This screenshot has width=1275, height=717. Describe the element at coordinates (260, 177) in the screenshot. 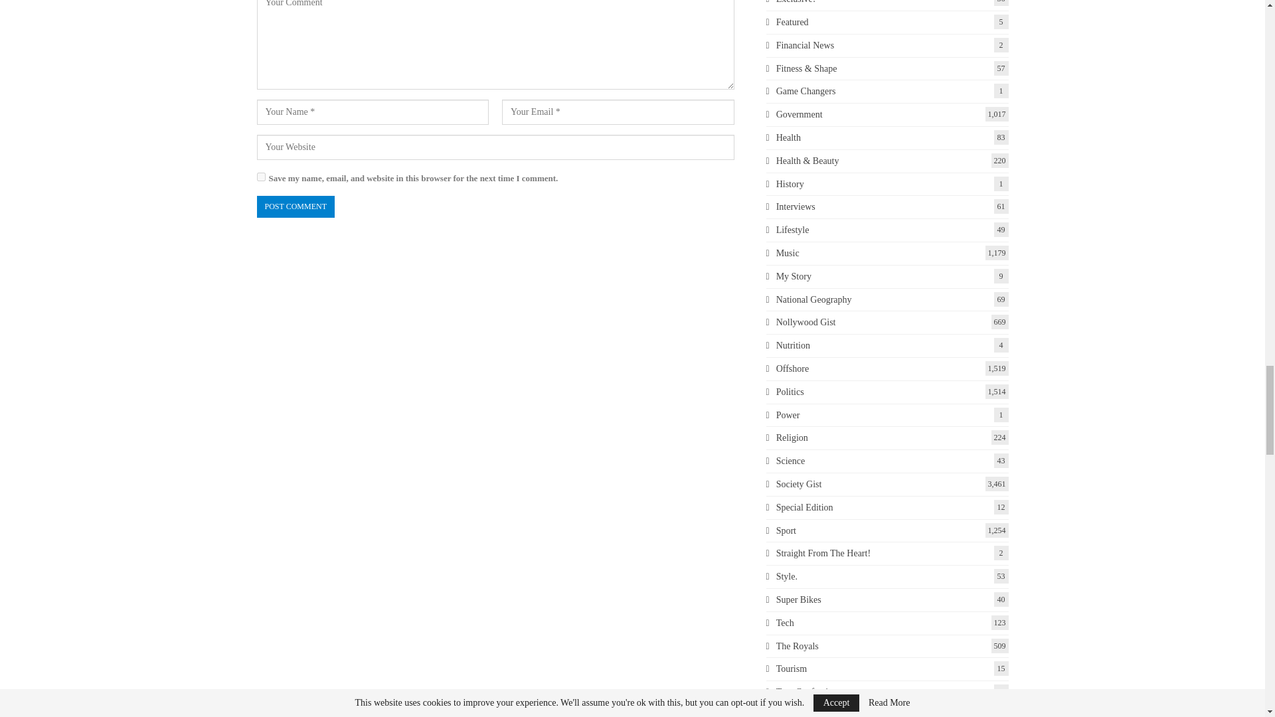

I see `yes` at that location.